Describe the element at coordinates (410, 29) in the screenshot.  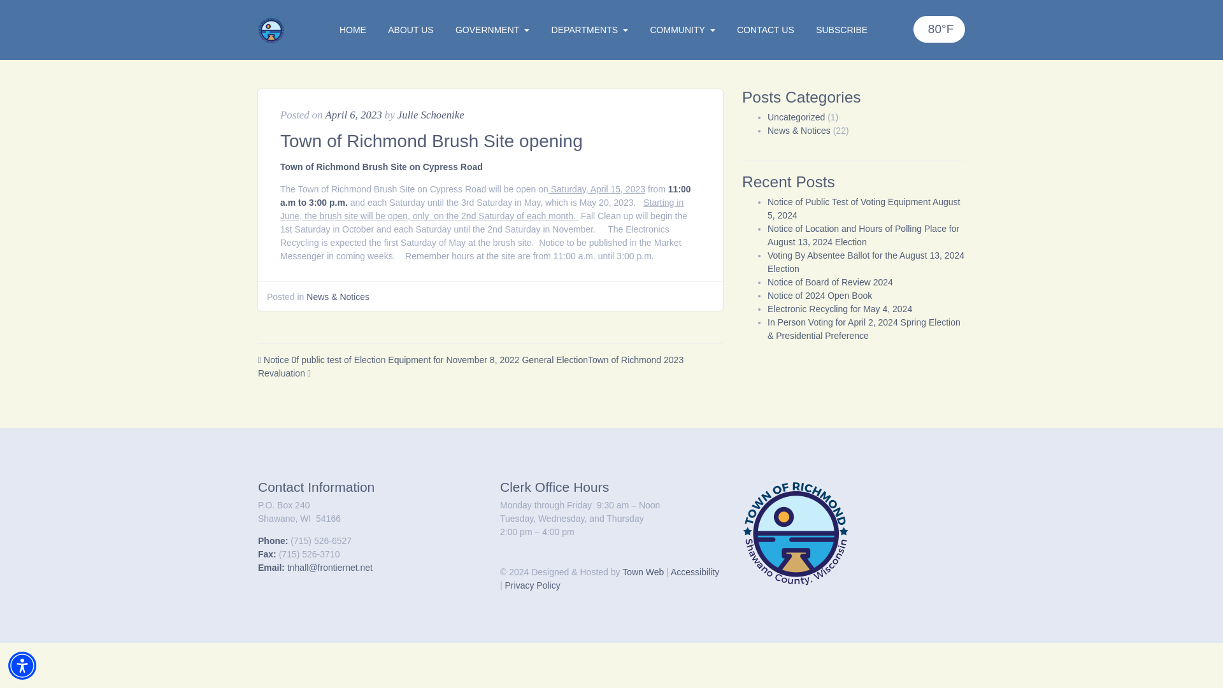
I see `ABOUT US` at that location.